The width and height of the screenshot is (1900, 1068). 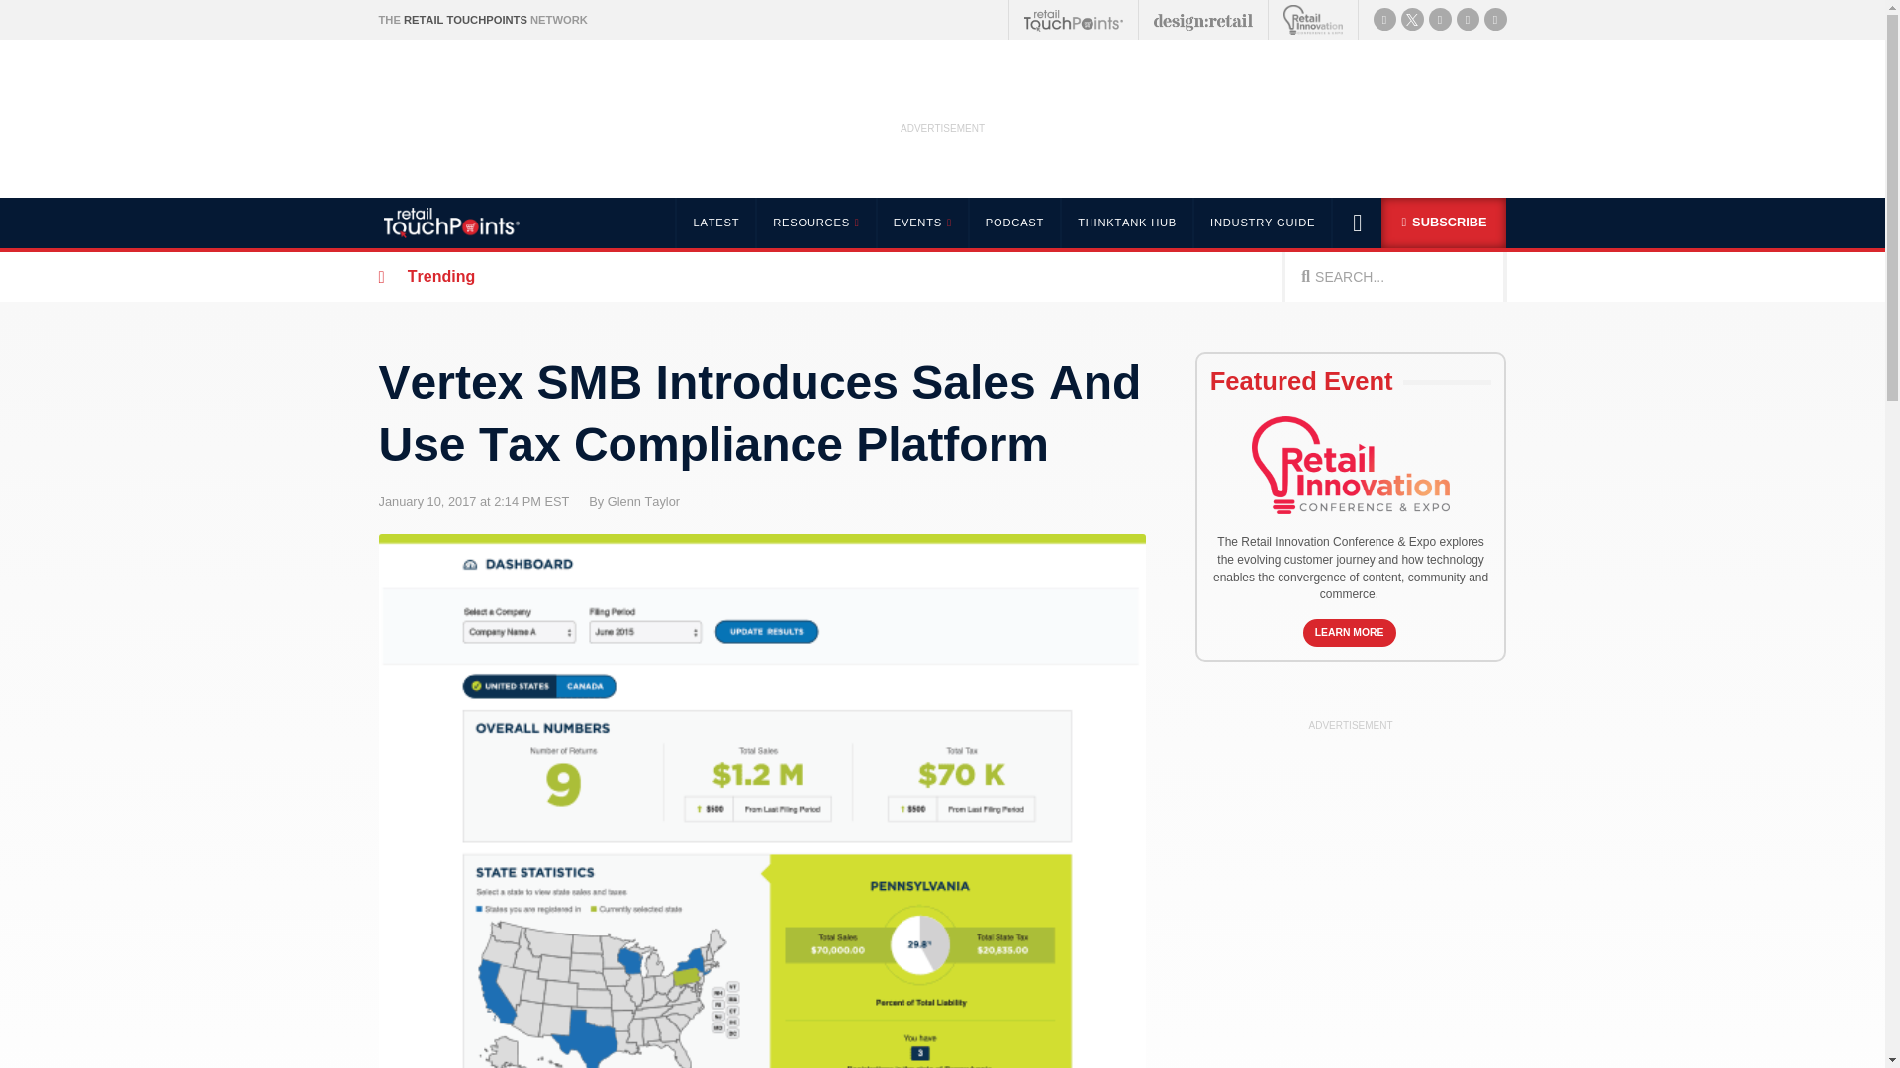 I want to click on RESOURCES, so click(x=813, y=222).